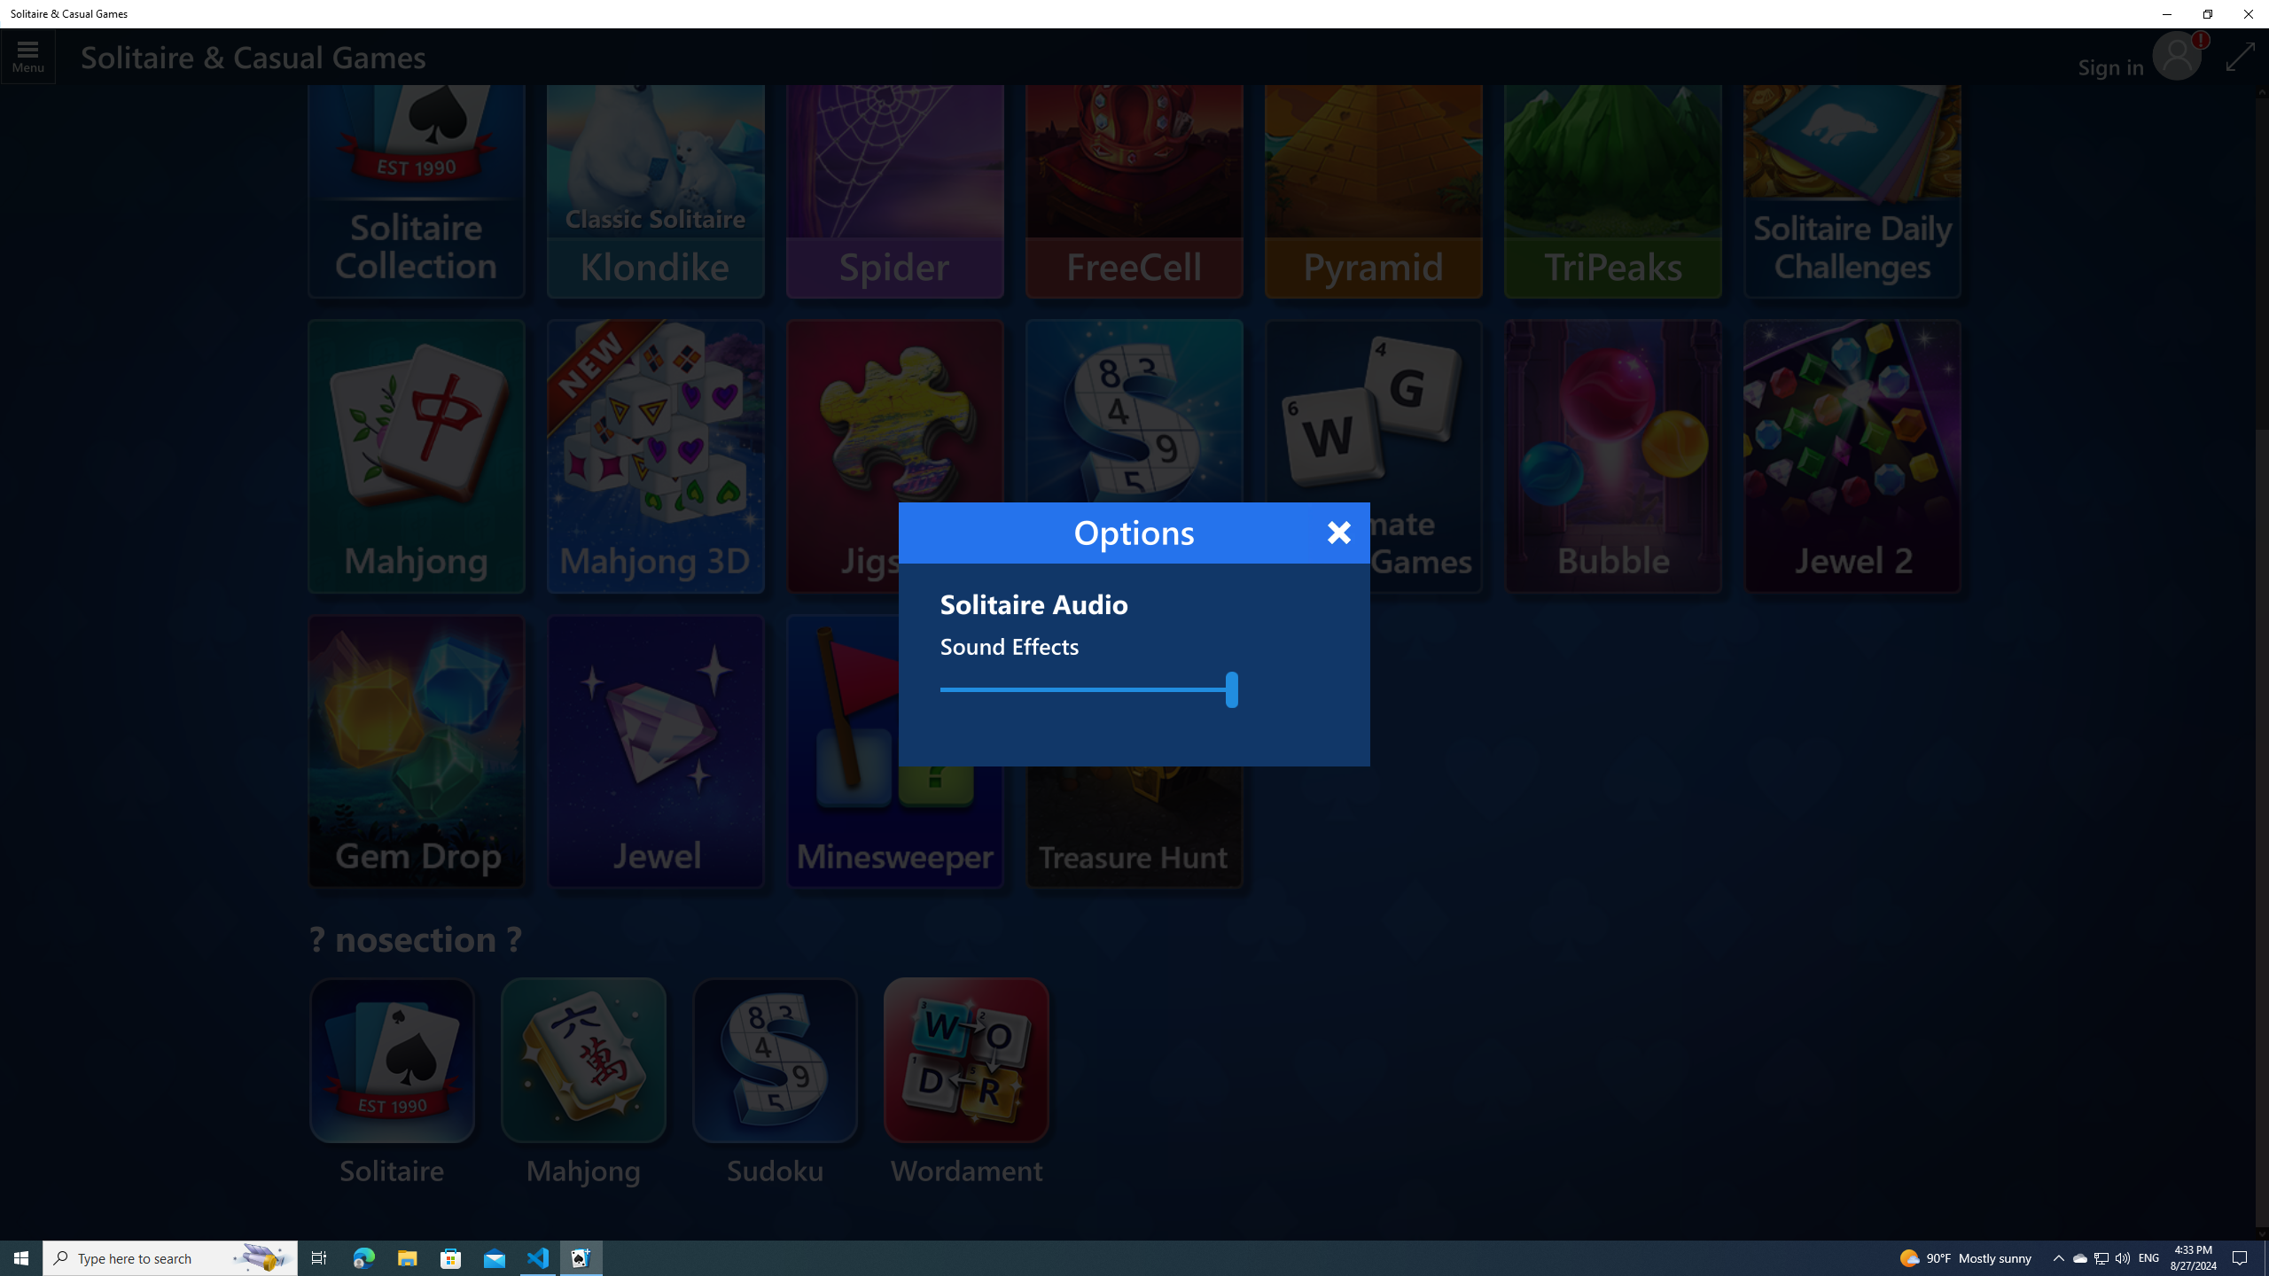 Image resolution: width=2269 pixels, height=1276 pixels. I want to click on Sudoku, so click(775, 1084).